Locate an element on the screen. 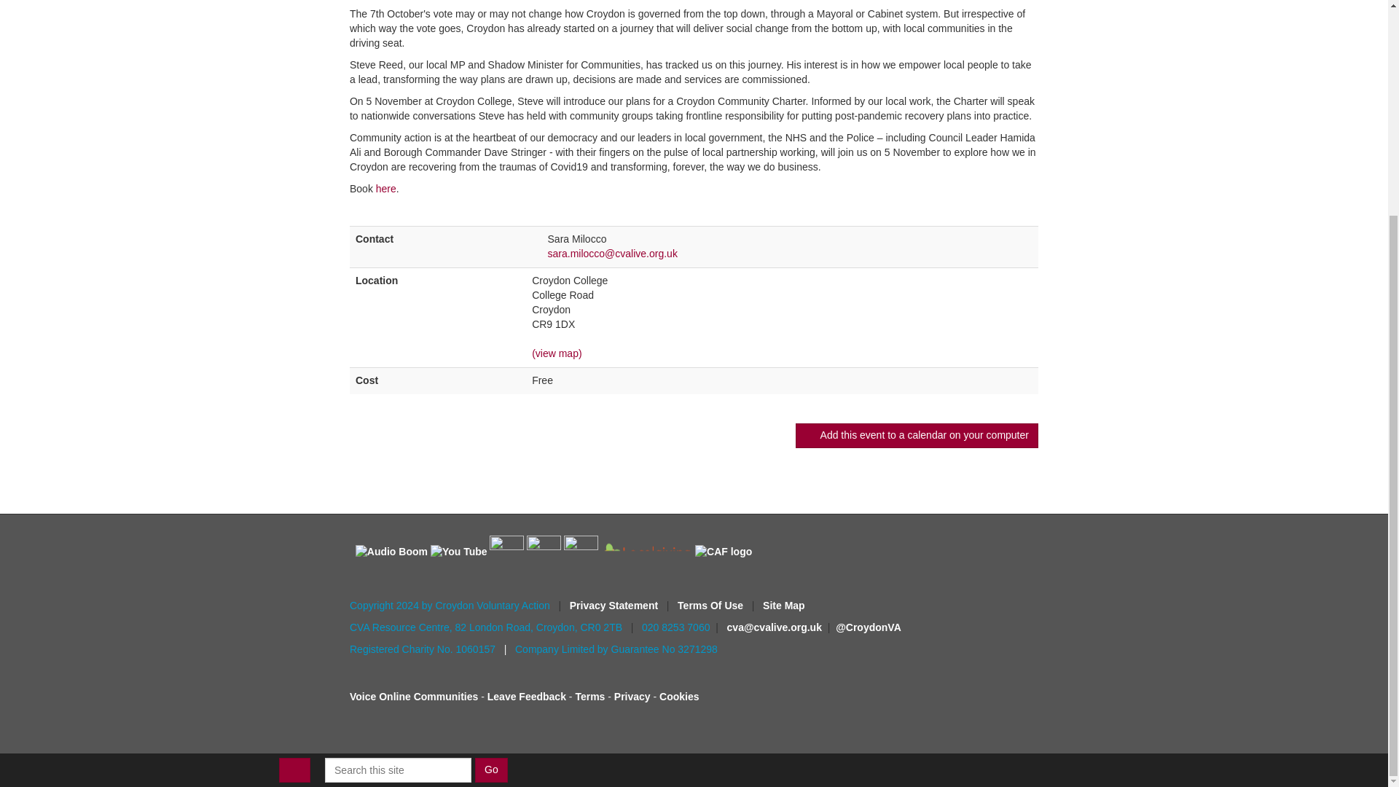  Email is located at coordinates (538, 254).